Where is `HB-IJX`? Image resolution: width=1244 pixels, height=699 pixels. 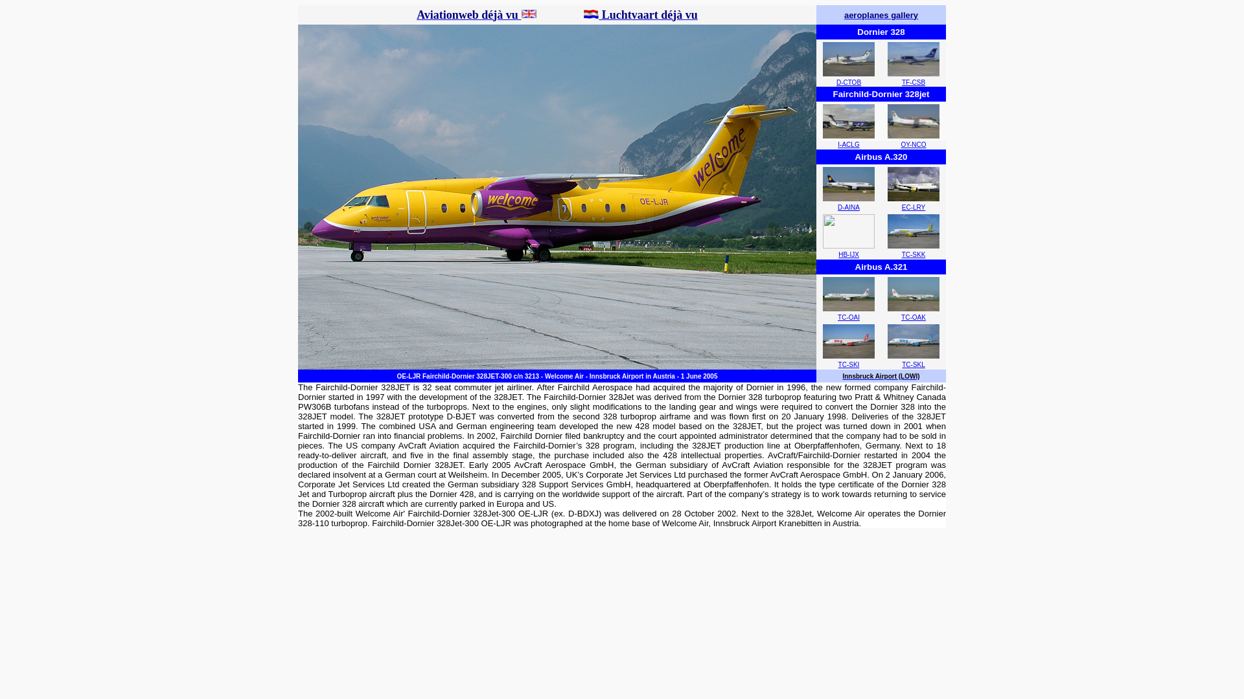 HB-IJX is located at coordinates (849, 254).